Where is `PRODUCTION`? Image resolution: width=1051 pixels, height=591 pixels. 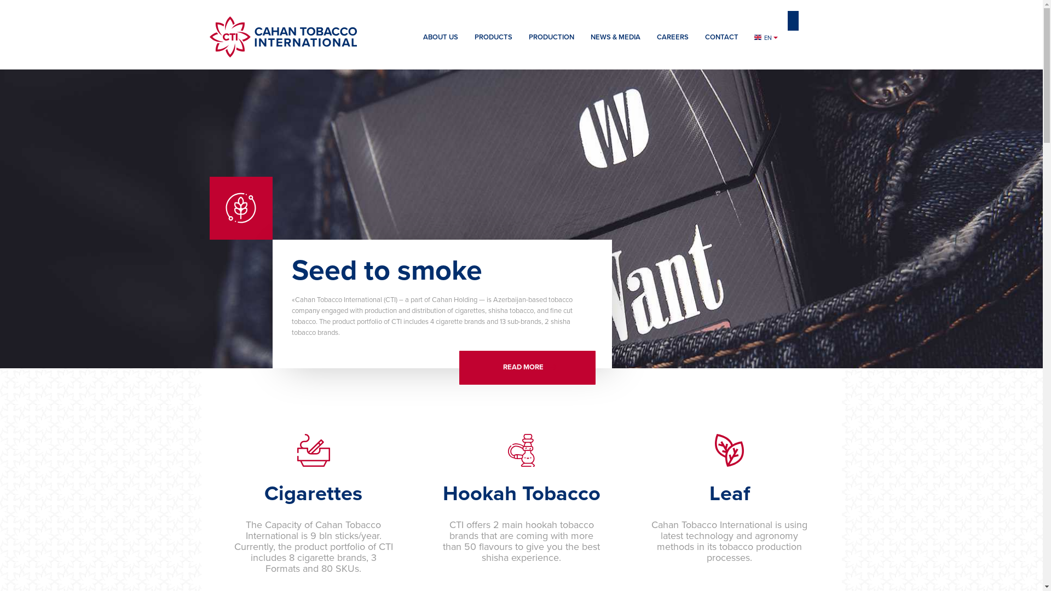 PRODUCTION is located at coordinates (551, 43).